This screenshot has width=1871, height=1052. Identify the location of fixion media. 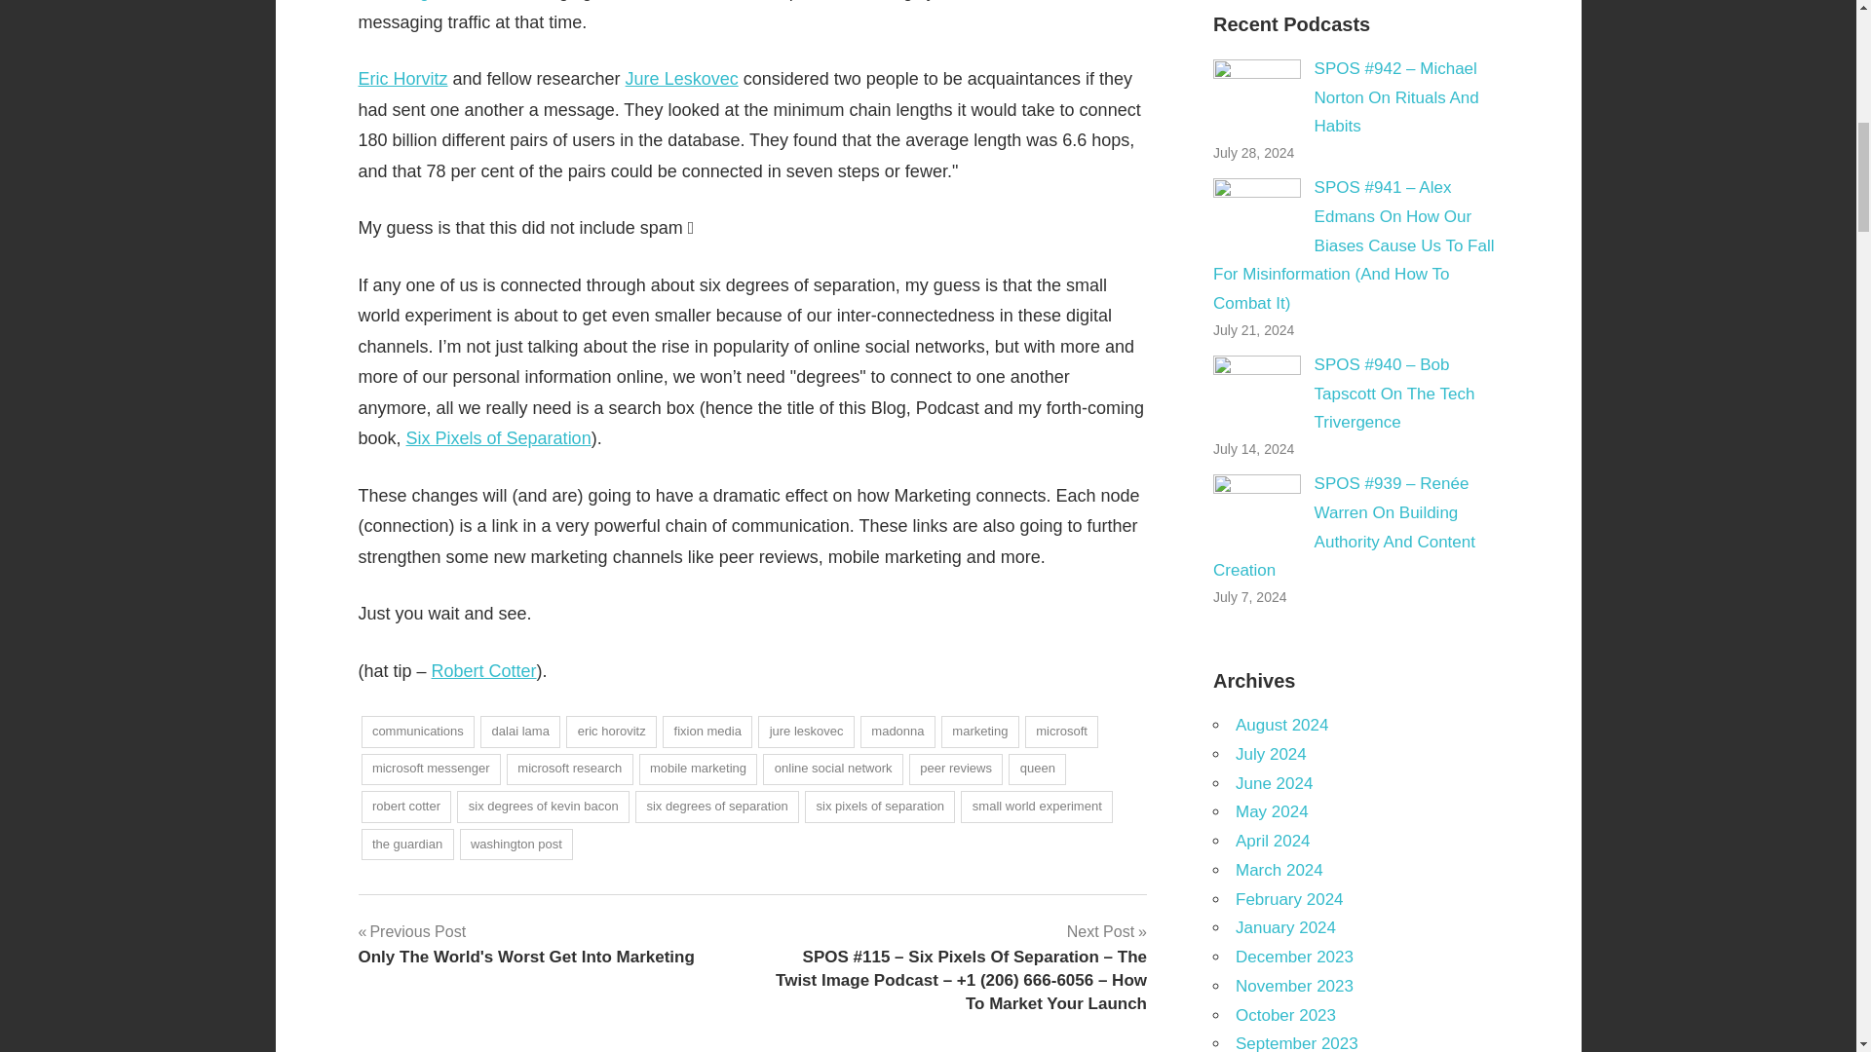
(706, 732).